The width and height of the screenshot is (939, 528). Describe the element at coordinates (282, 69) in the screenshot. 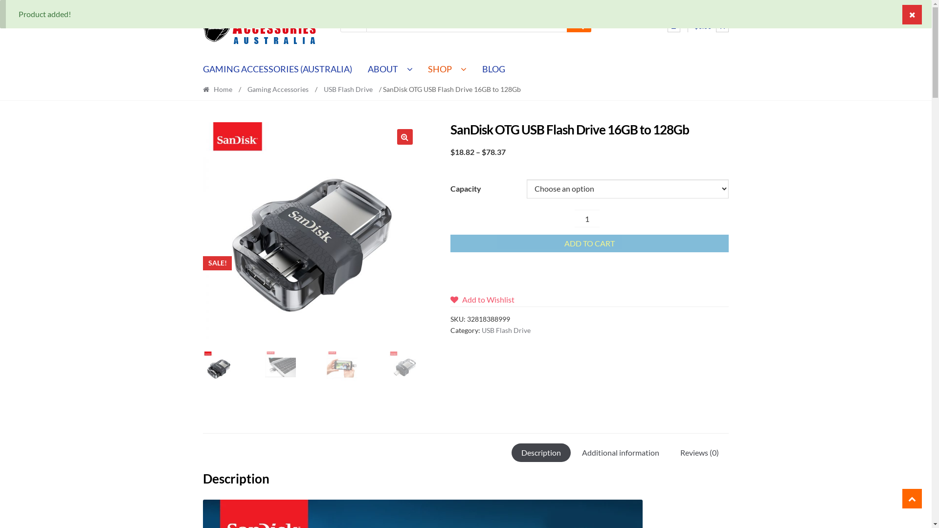

I see `GAMING ACCESSORIES (AUSTRALIA)` at that location.